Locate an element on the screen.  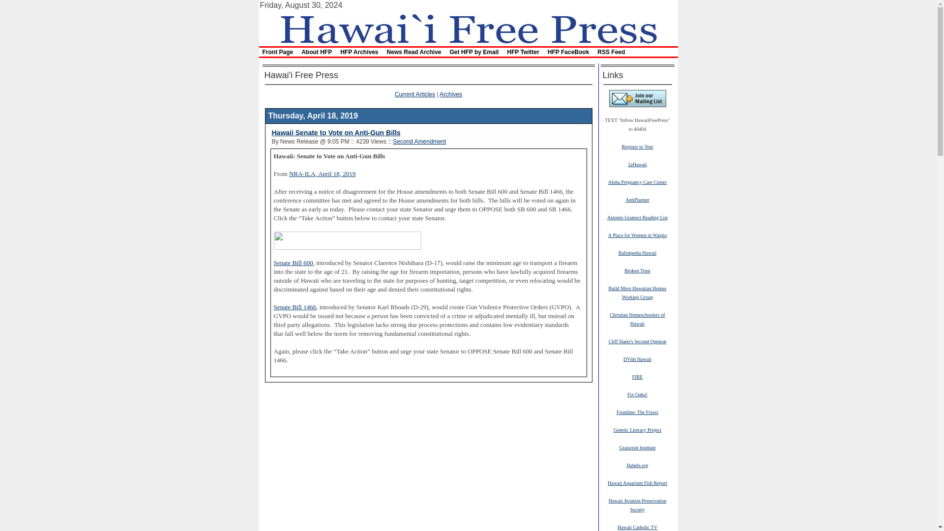
AntiPlanner is located at coordinates (637, 199).